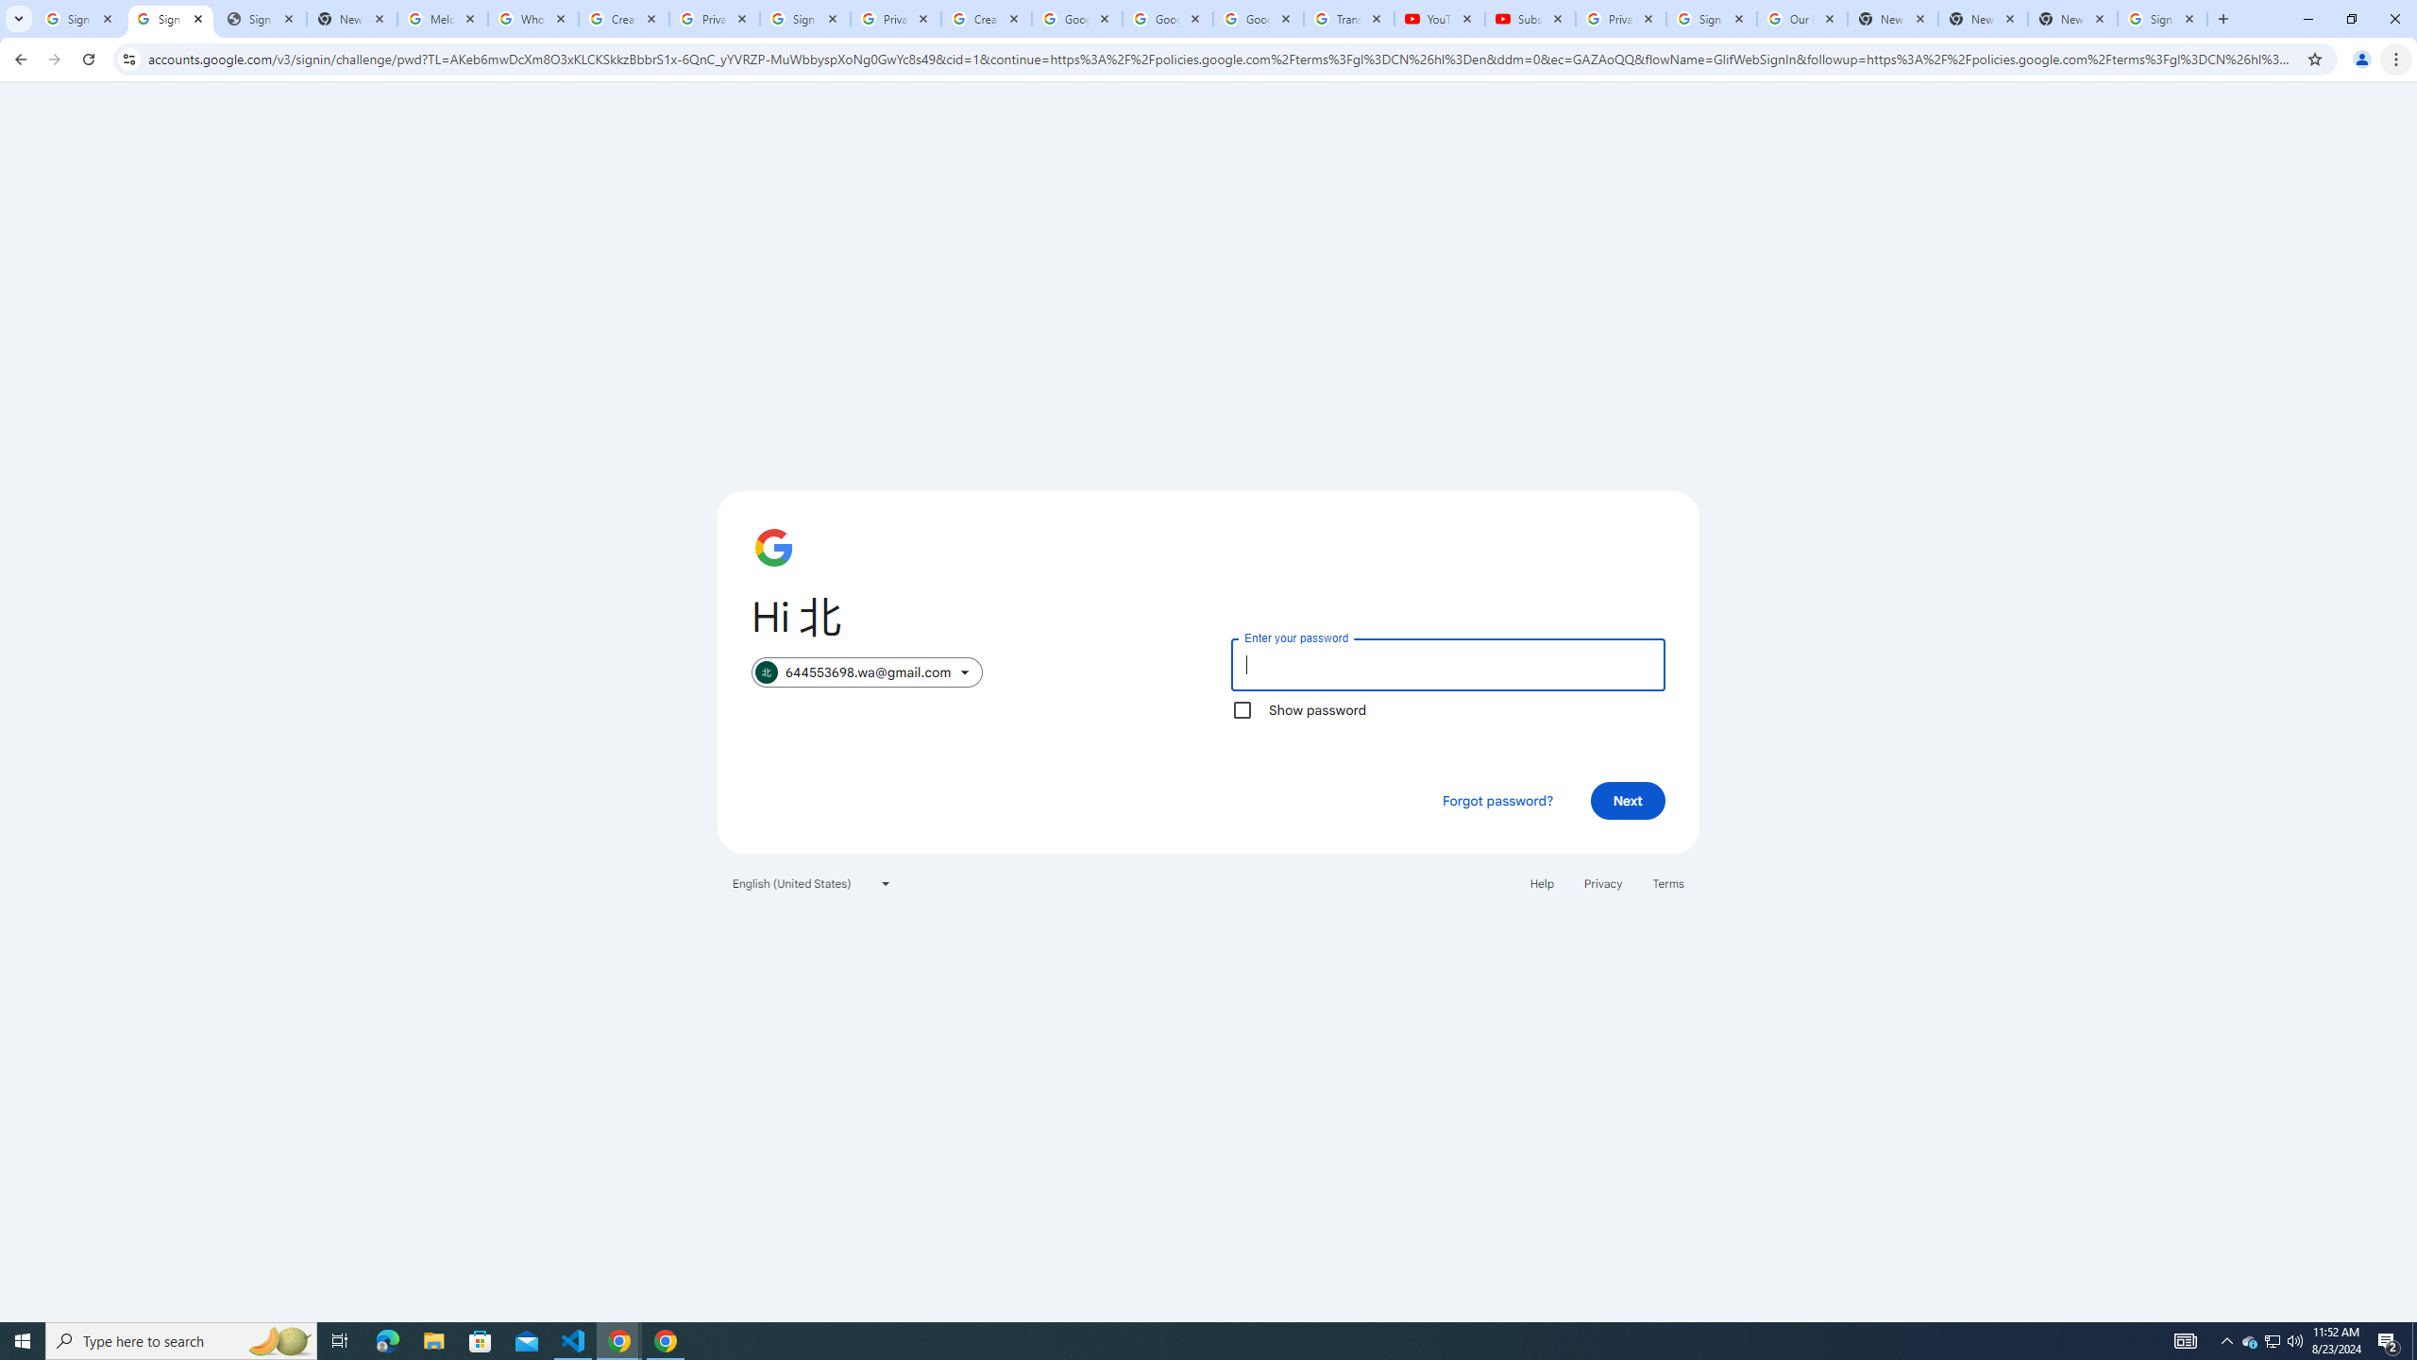  Describe the element at coordinates (1258, 19) in the screenshot. I see `Google Account` at that location.